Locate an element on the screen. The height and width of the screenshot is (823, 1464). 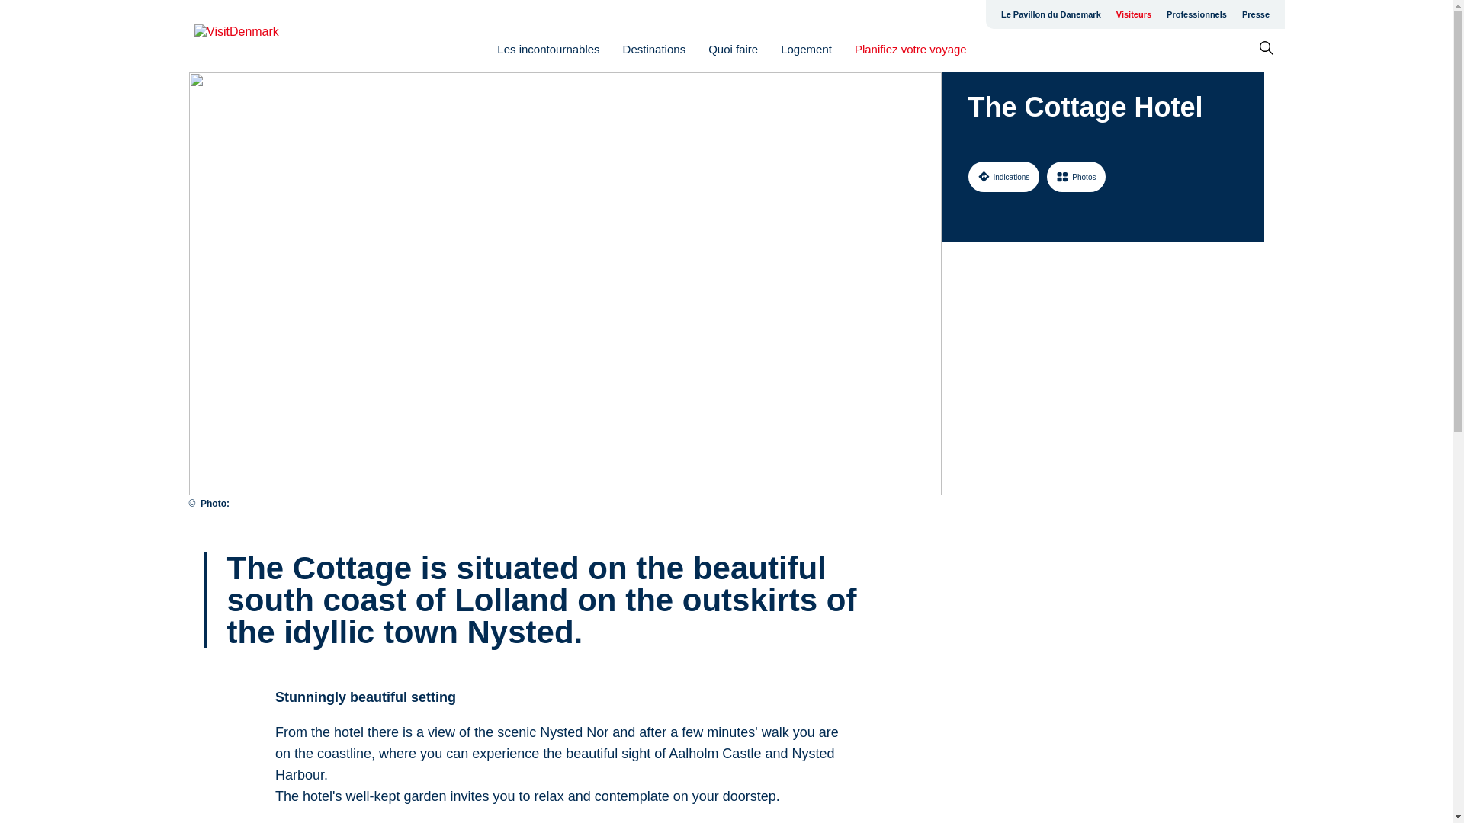
Destinations is located at coordinates (654, 49).